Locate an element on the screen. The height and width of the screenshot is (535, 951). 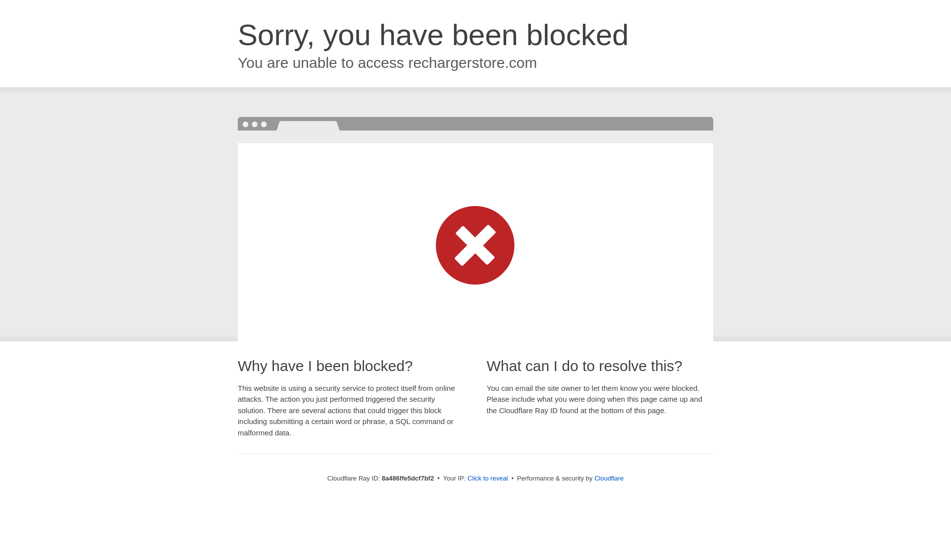
Click to reveal is located at coordinates (487, 479).